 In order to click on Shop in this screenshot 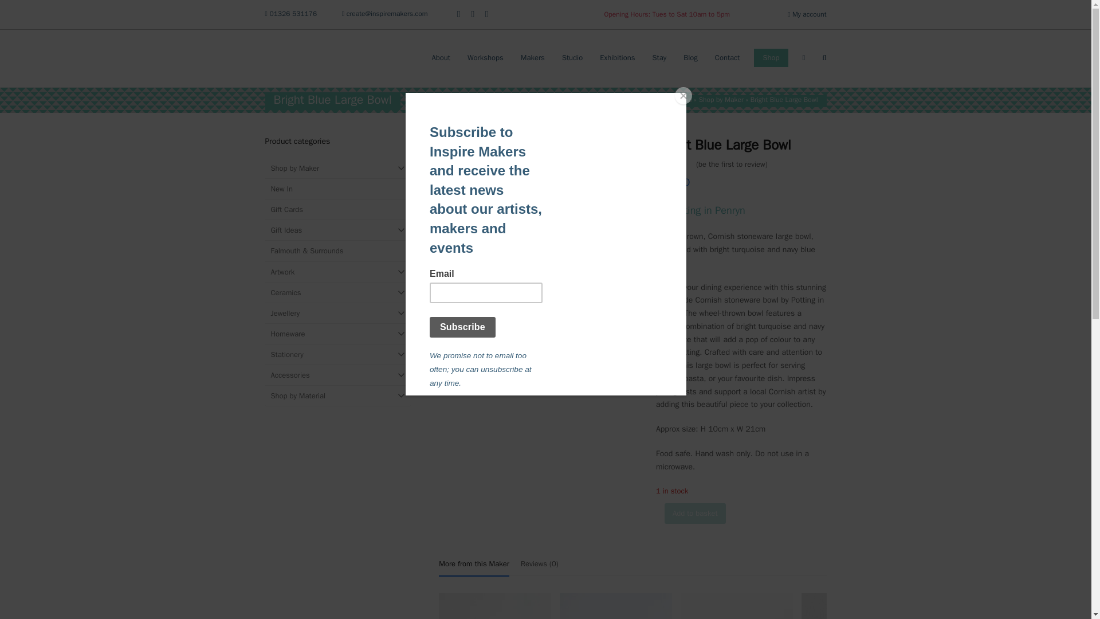, I will do `click(684, 100)`.